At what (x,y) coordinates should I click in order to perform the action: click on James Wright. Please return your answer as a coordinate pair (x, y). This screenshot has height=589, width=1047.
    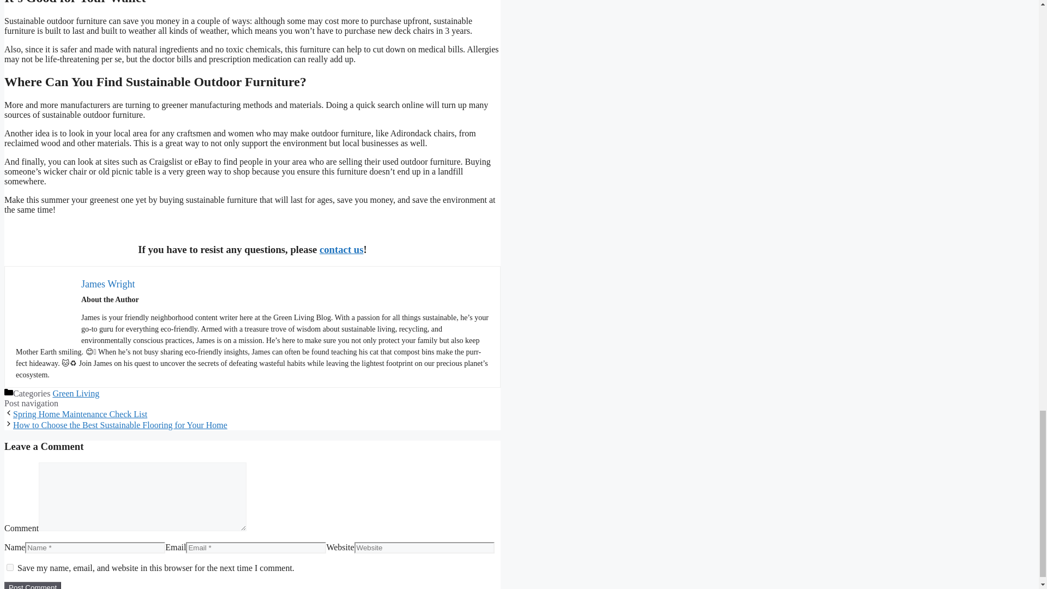
    Looking at the image, I should click on (108, 284).